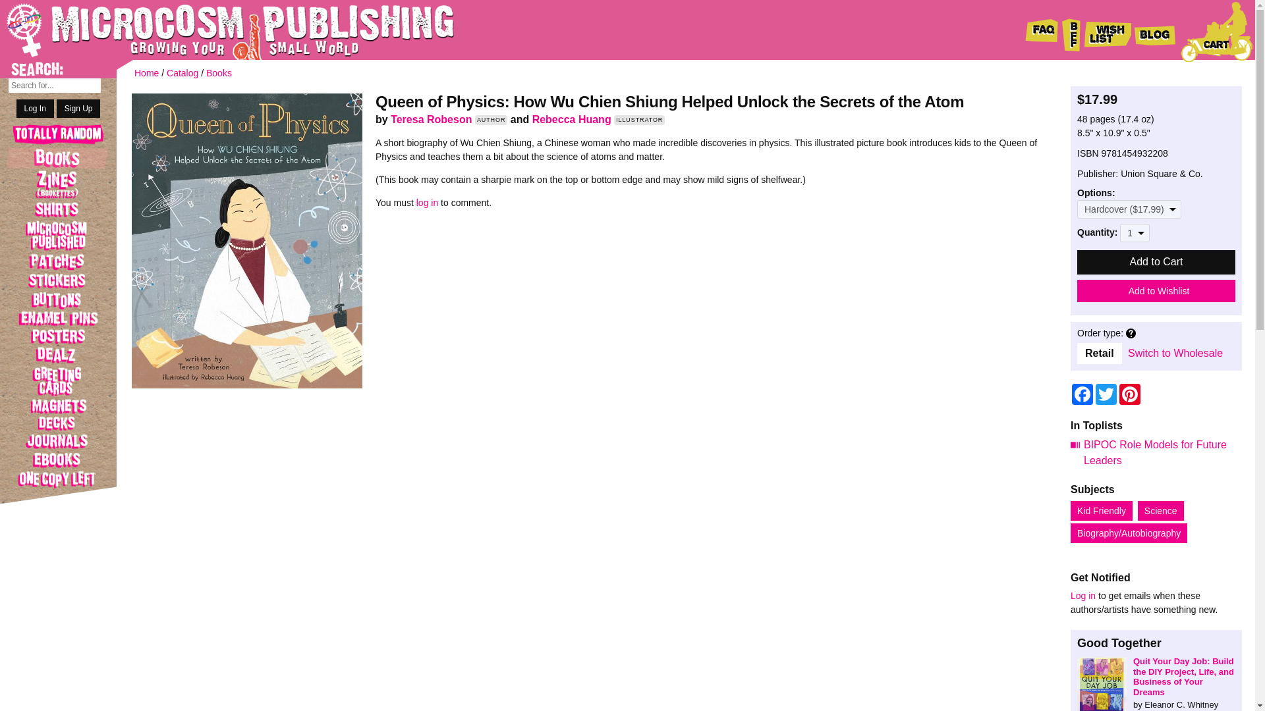 This screenshot has width=1265, height=711. What do you see at coordinates (58, 157) in the screenshot?
I see `Books` at bounding box center [58, 157].